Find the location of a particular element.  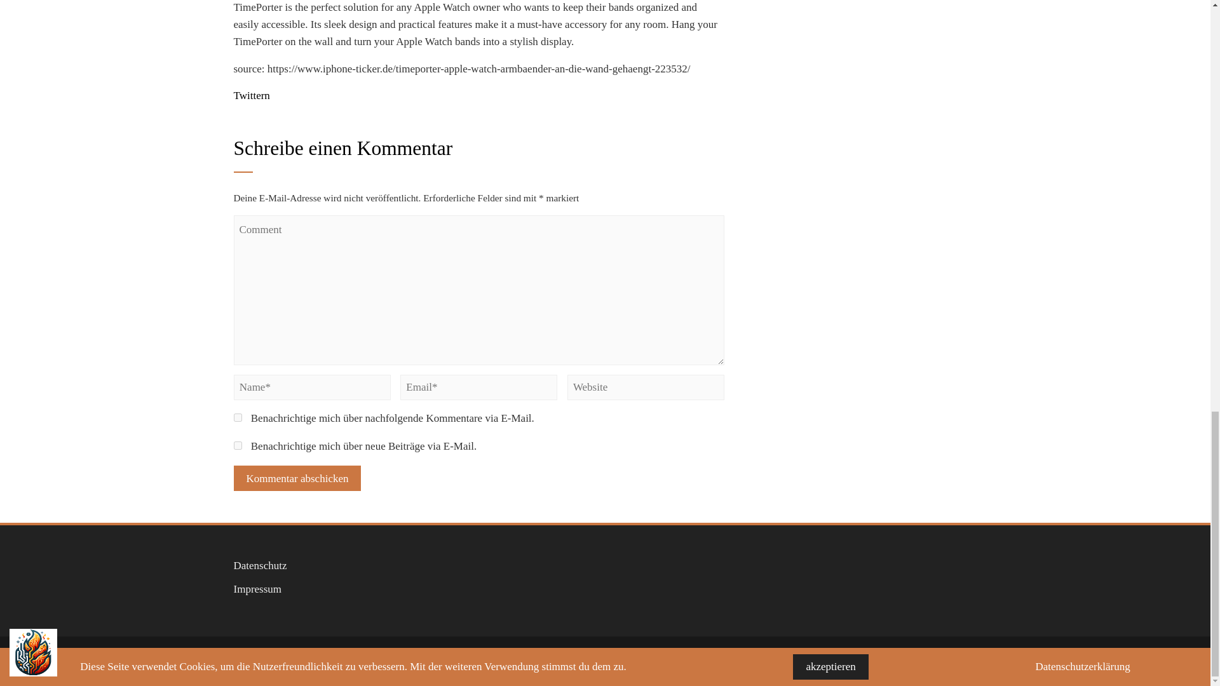

WordPress Theme - Total is located at coordinates (573, 661).